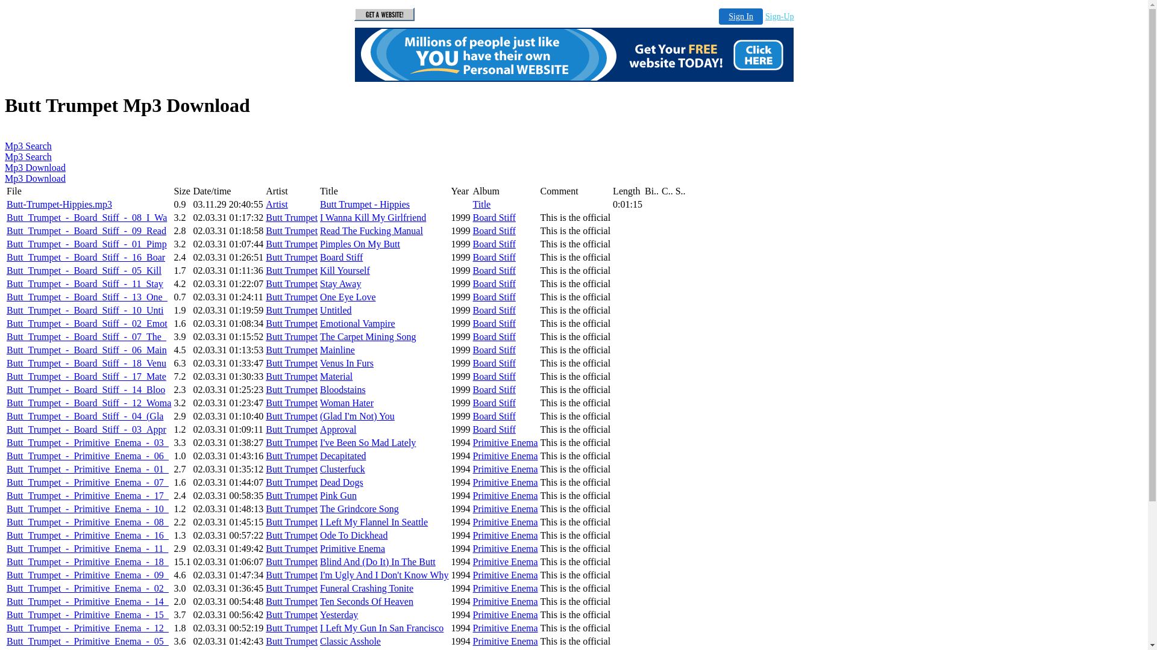 Image resolution: width=1157 pixels, height=650 pixels. Describe the element at coordinates (292, 416) in the screenshot. I see `Butt Trumpet` at that location.